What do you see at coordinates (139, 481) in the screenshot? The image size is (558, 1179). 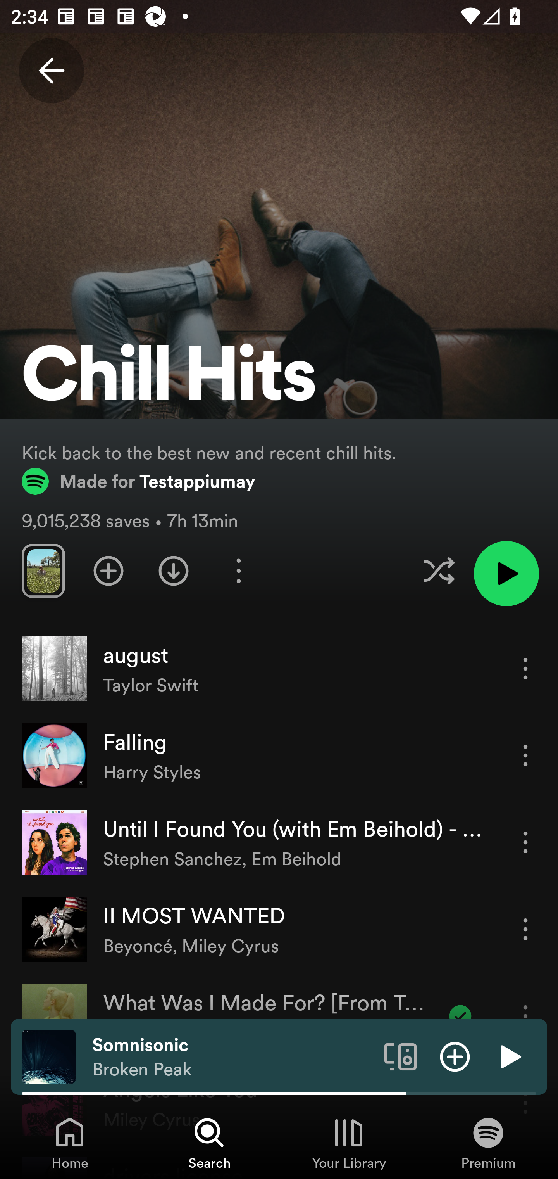 I see `Made for Testappiumay` at bounding box center [139, 481].